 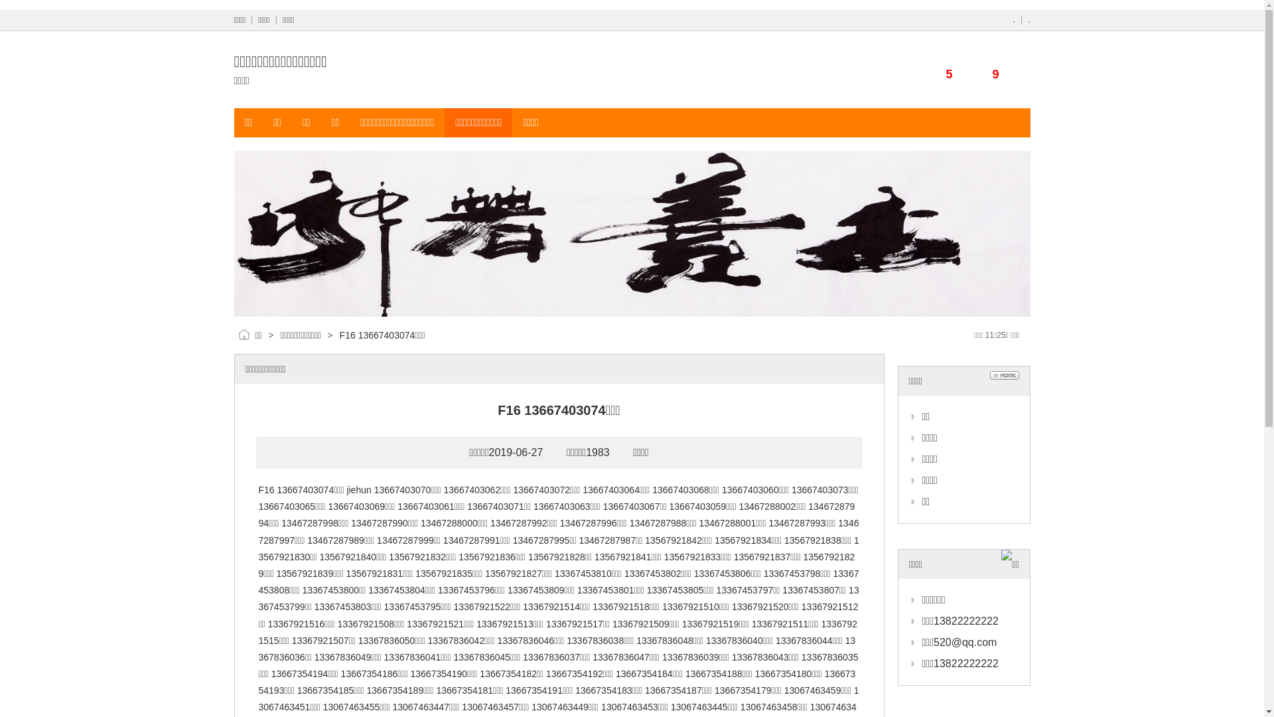 What do you see at coordinates (1028, 20) in the screenshot?
I see `.` at bounding box center [1028, 20].